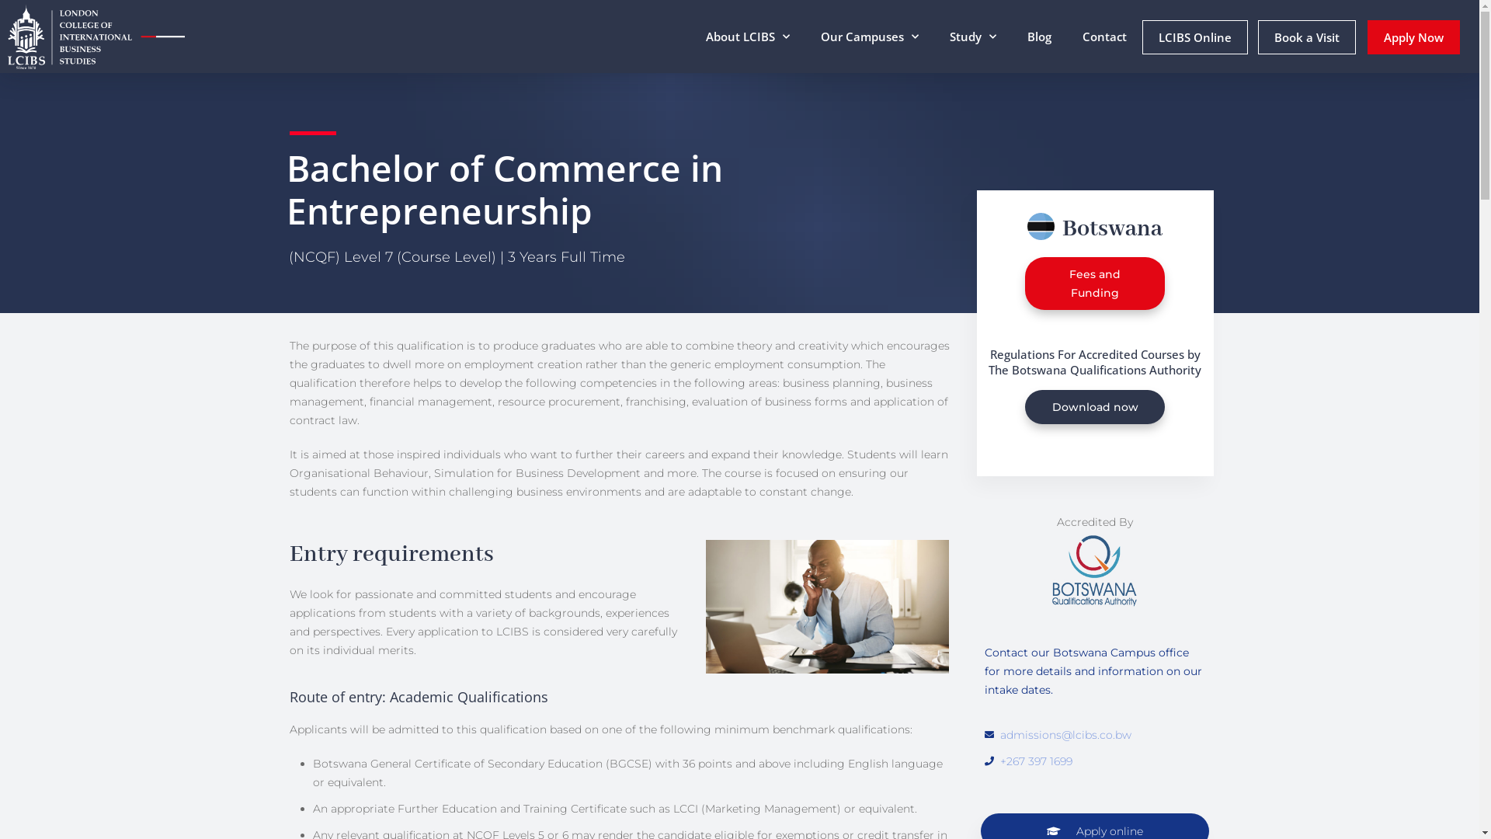 This screenshot has height=839, width=1491. What do you see at coordinates (1307, 37) in the screenshot?
I see `Book a Visit` at bounding box center [1307, 37].